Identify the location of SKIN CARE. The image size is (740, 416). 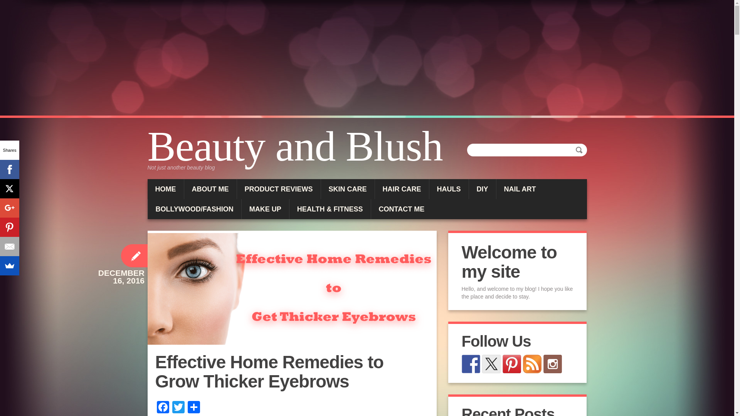
(348, 189).